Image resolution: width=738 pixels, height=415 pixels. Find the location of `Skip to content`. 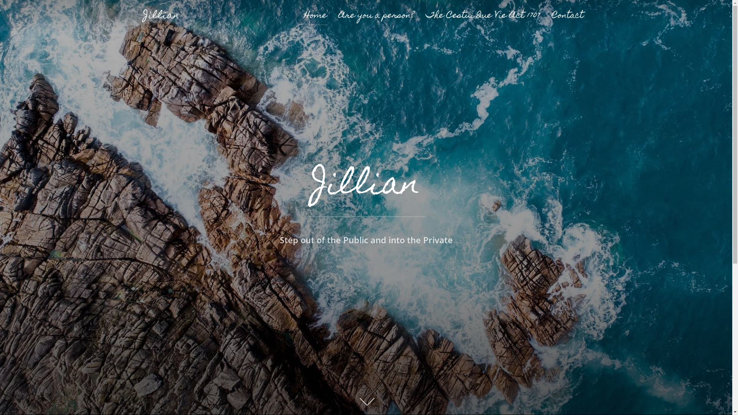

Skip to content is located at coordinates (0, 0).